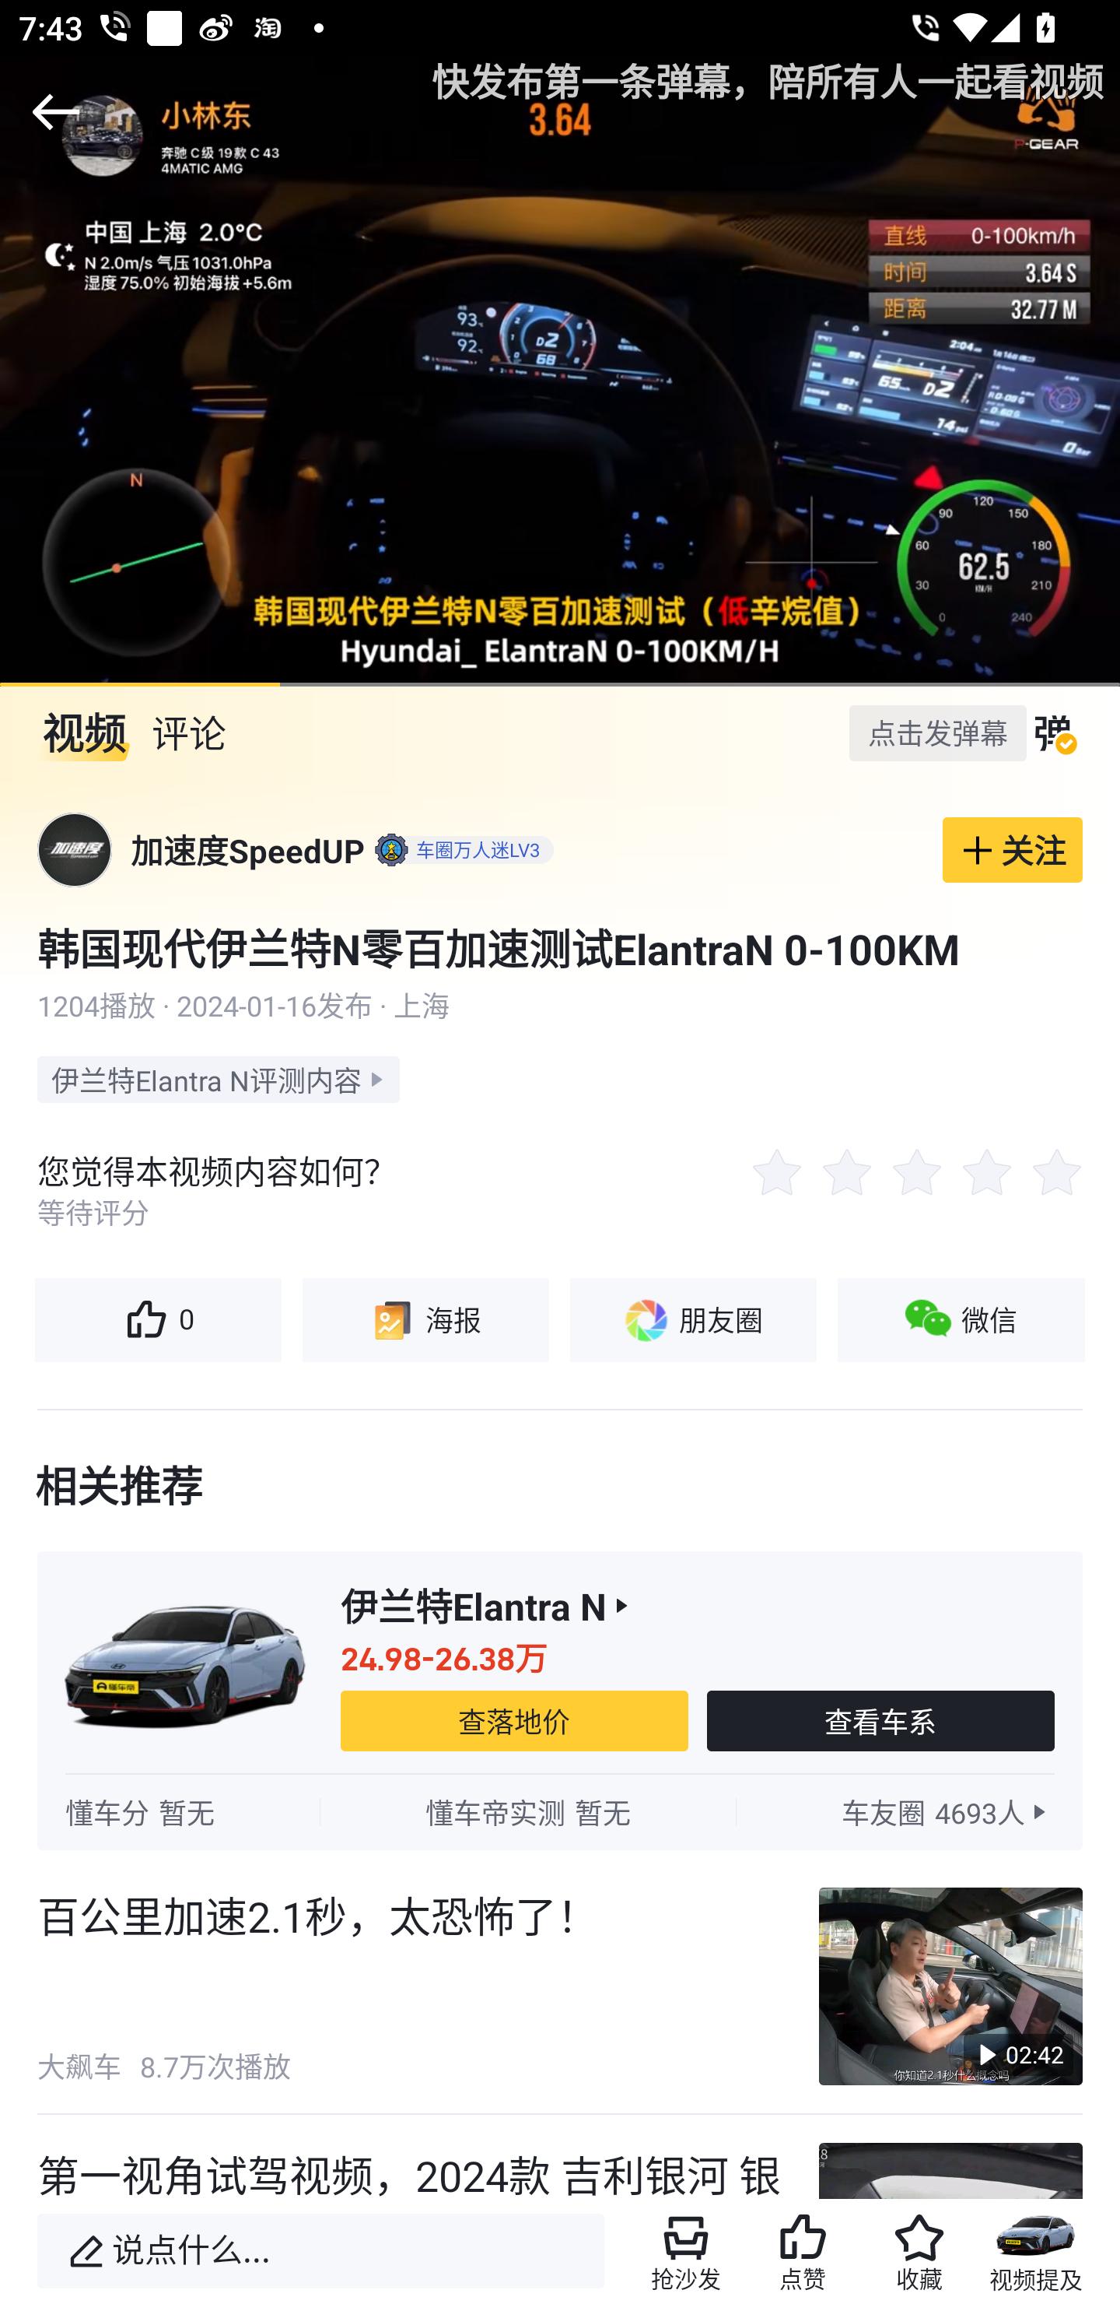  Describe the element at coordinates (425, 1320) in the screenshot. I see `海报` at that location.